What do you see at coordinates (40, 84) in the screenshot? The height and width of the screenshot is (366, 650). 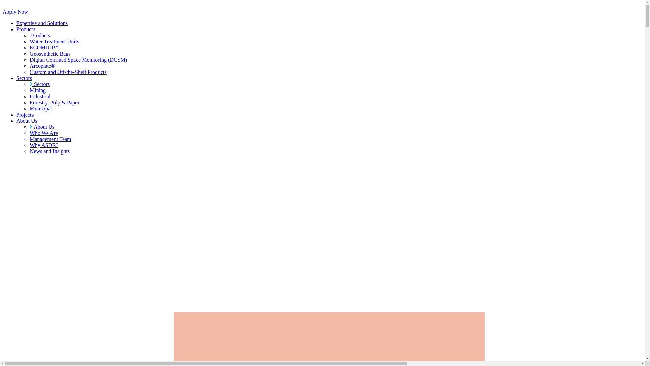 I see `Sectors` at bounding box center [40, 84].